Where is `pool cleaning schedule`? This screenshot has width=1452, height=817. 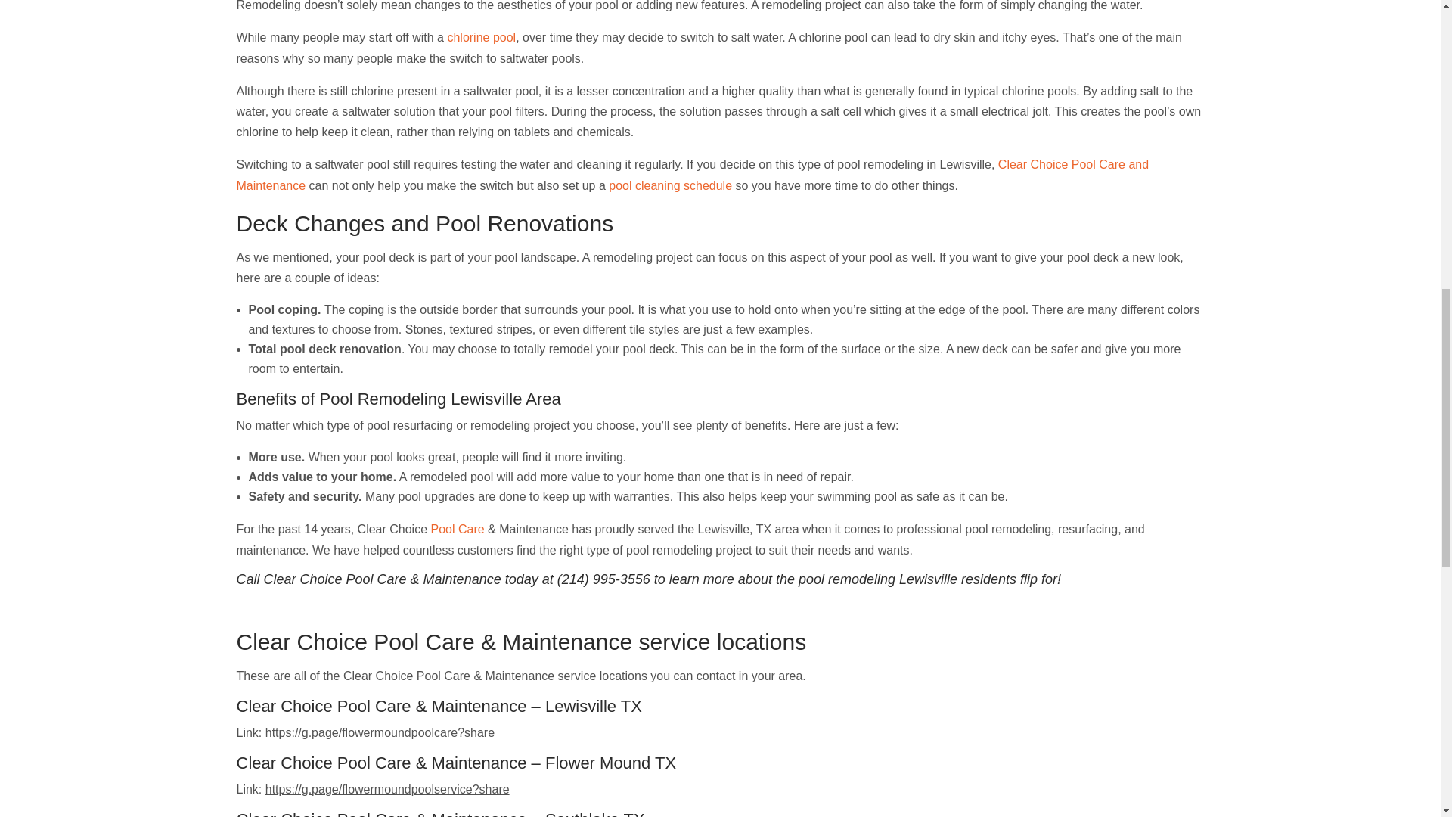
pool cleaning schedule is located at coordinates (670, 185).